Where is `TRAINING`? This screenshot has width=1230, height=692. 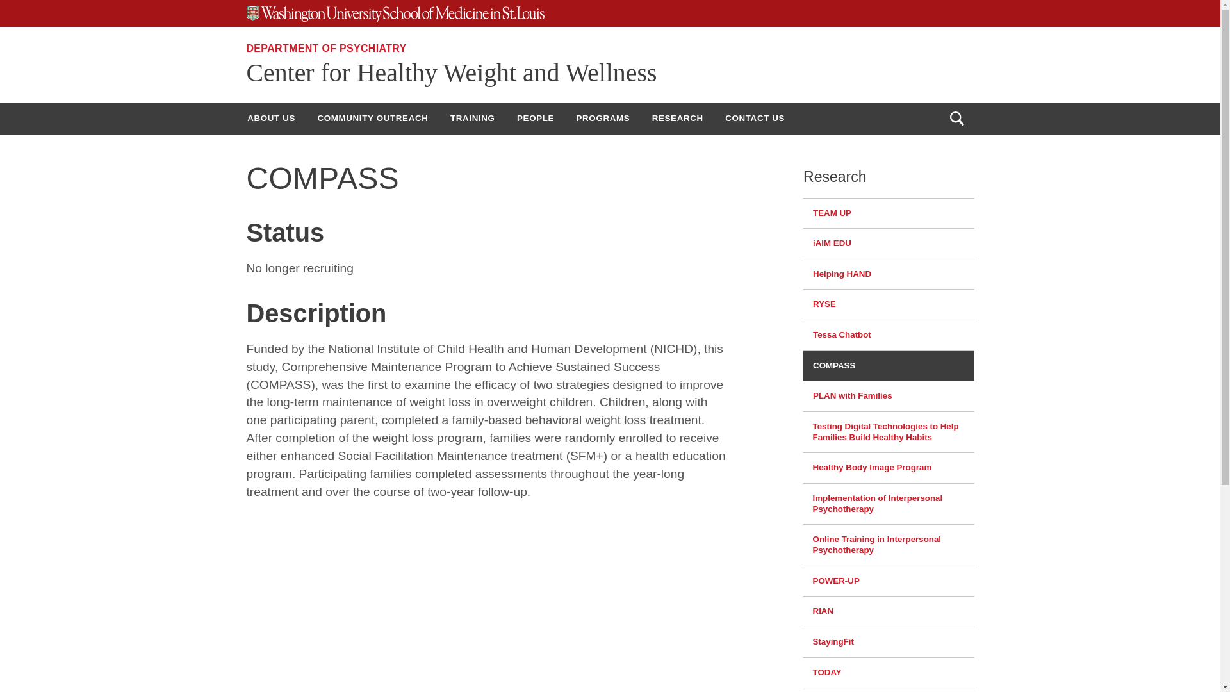 TRAINING is located at coordinates (472, 118).